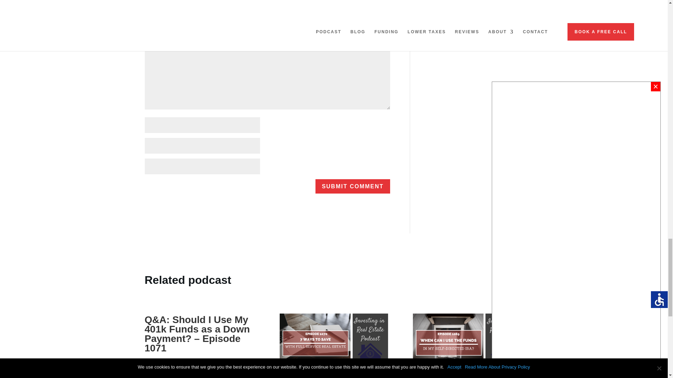 The height and width of the screenshot is (378, 673). What do you see at coordinates (353, 186) in the screenshot?
I see `Submit Comment` at bounding box center [353, 186].